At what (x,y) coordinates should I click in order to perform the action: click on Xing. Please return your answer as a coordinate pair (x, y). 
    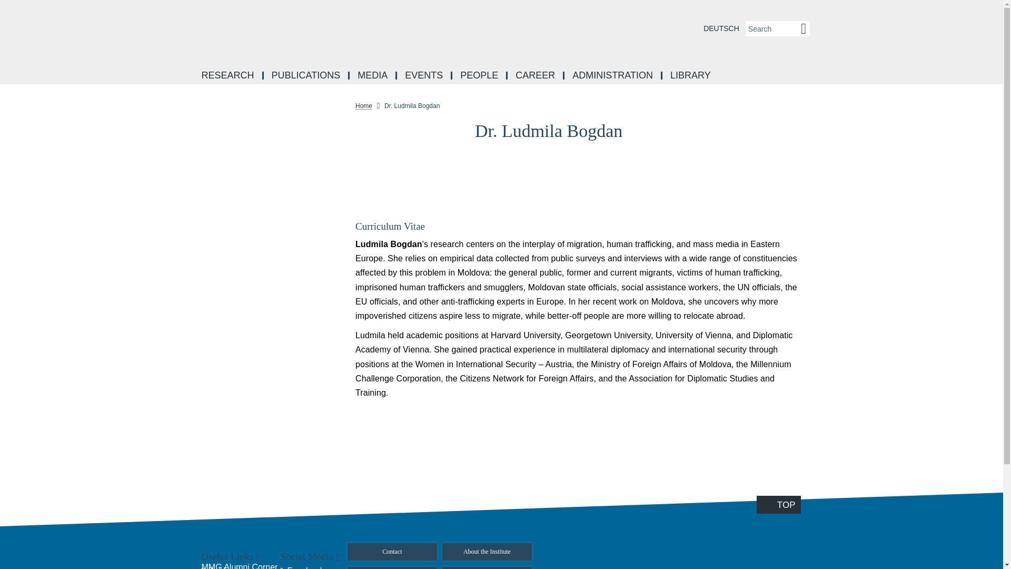
    Looking at the image, I should click on (817, 223).